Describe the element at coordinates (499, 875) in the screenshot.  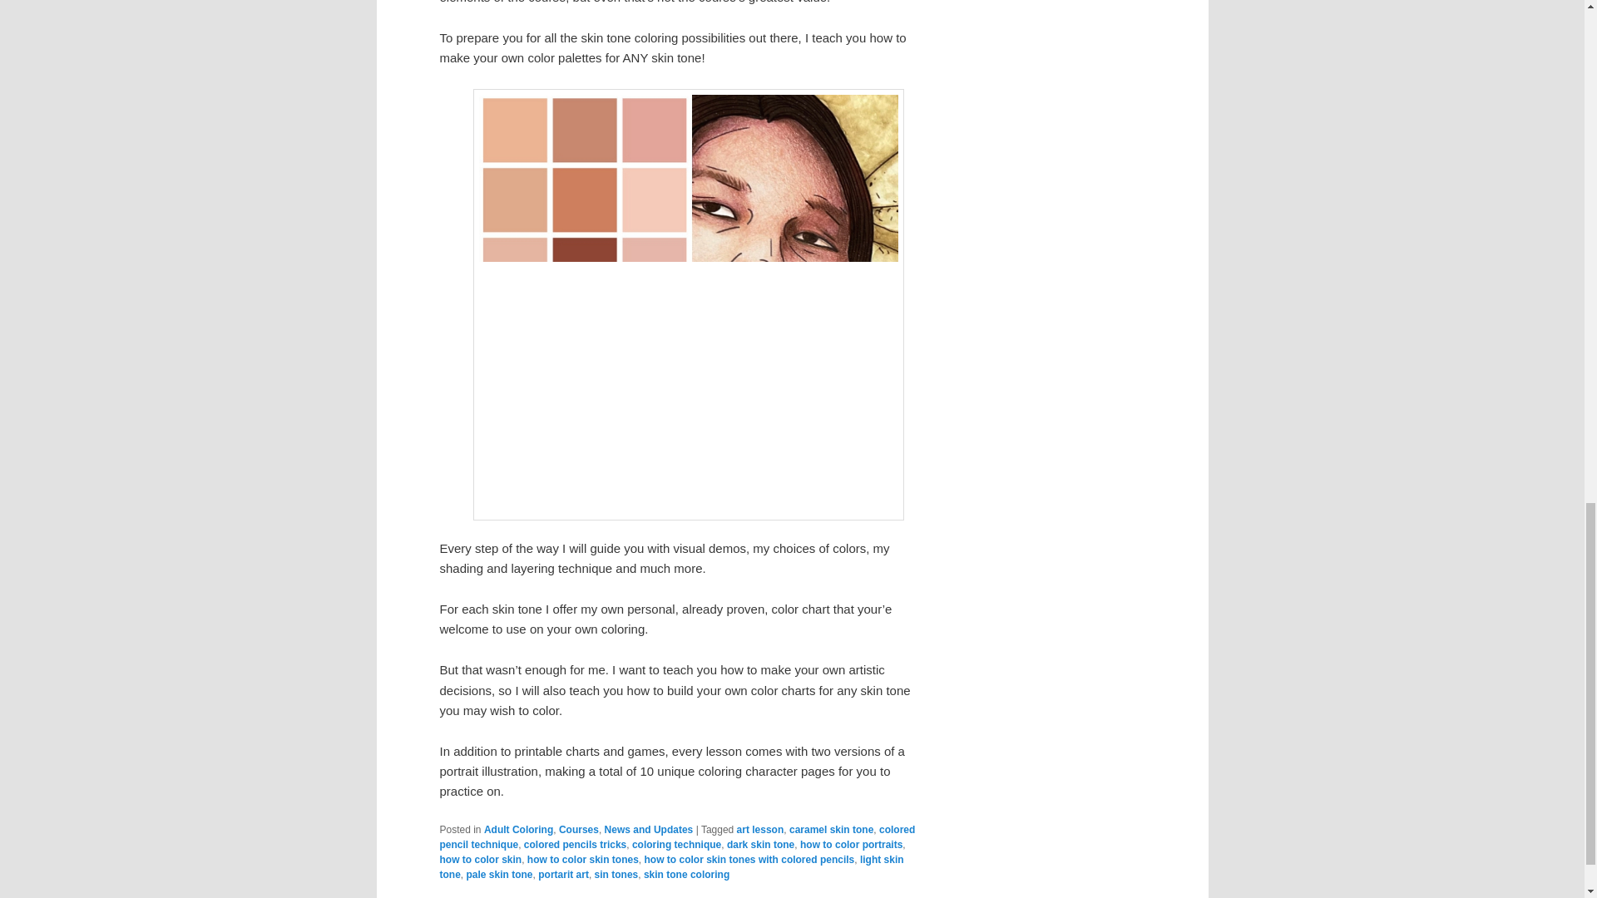
I see `pale skin tone` at that location.